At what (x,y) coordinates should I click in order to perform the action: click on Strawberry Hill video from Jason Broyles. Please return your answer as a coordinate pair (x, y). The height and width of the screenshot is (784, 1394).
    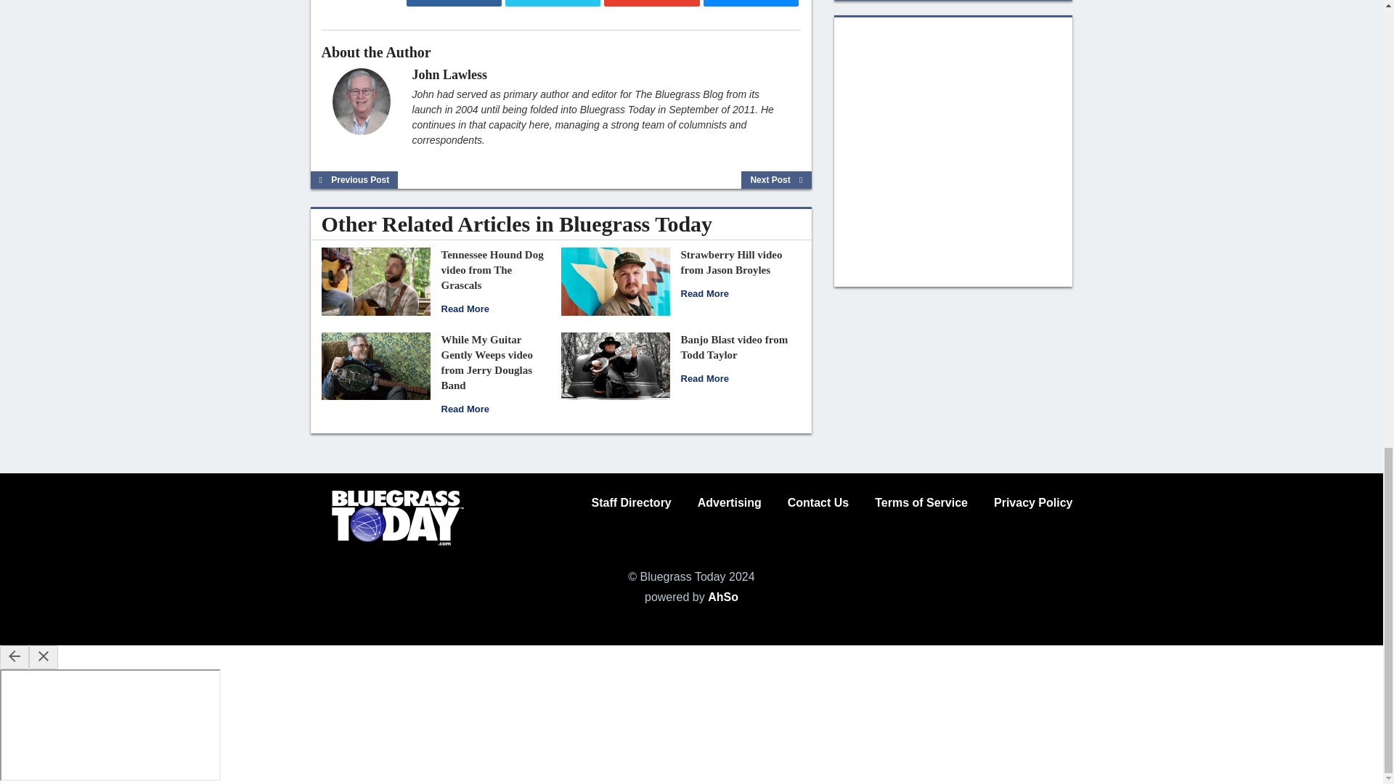
    Looking at the image, I should click on (705, 293).